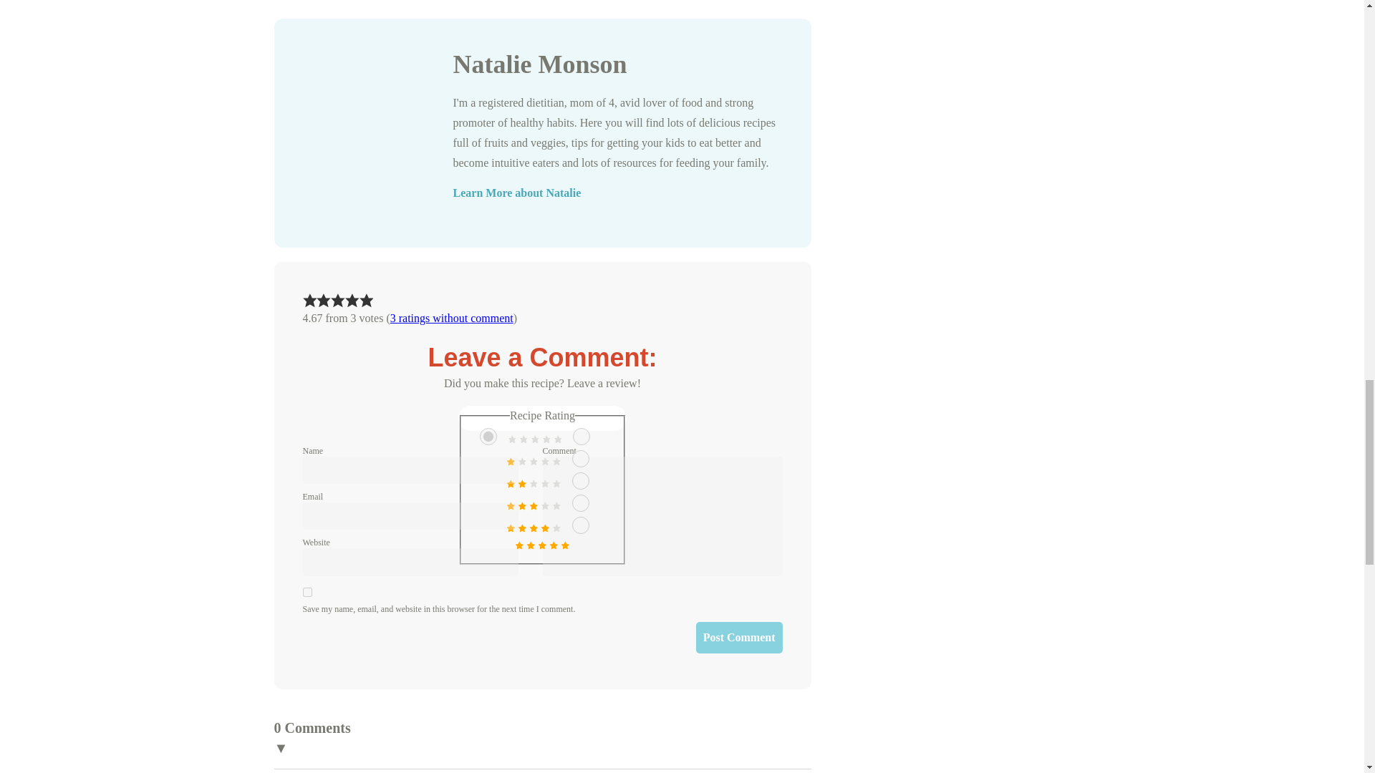 The width and height of the screenshot is (1375, 773). Describe the element at coordinates (739, 637) in the screenshot. I see `Post Comment` at that location.